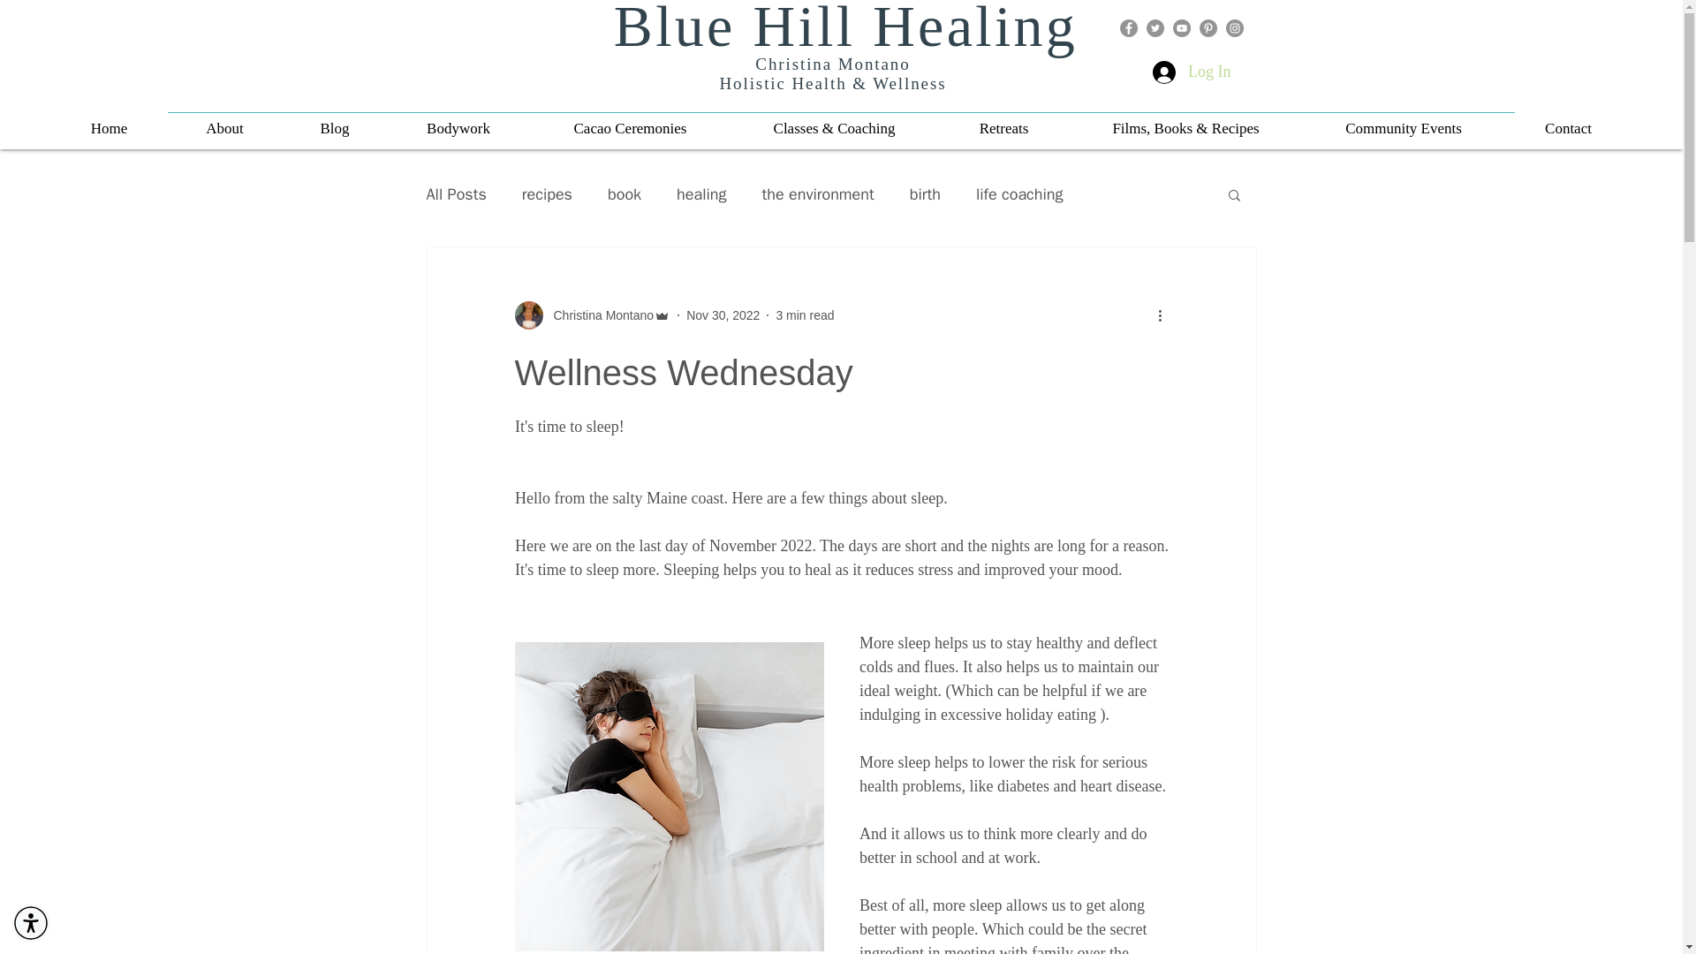 Image resolution: width=1696 pixels, height=954 pixels. I want to click on Accessibility Menu, so click(31, 922).